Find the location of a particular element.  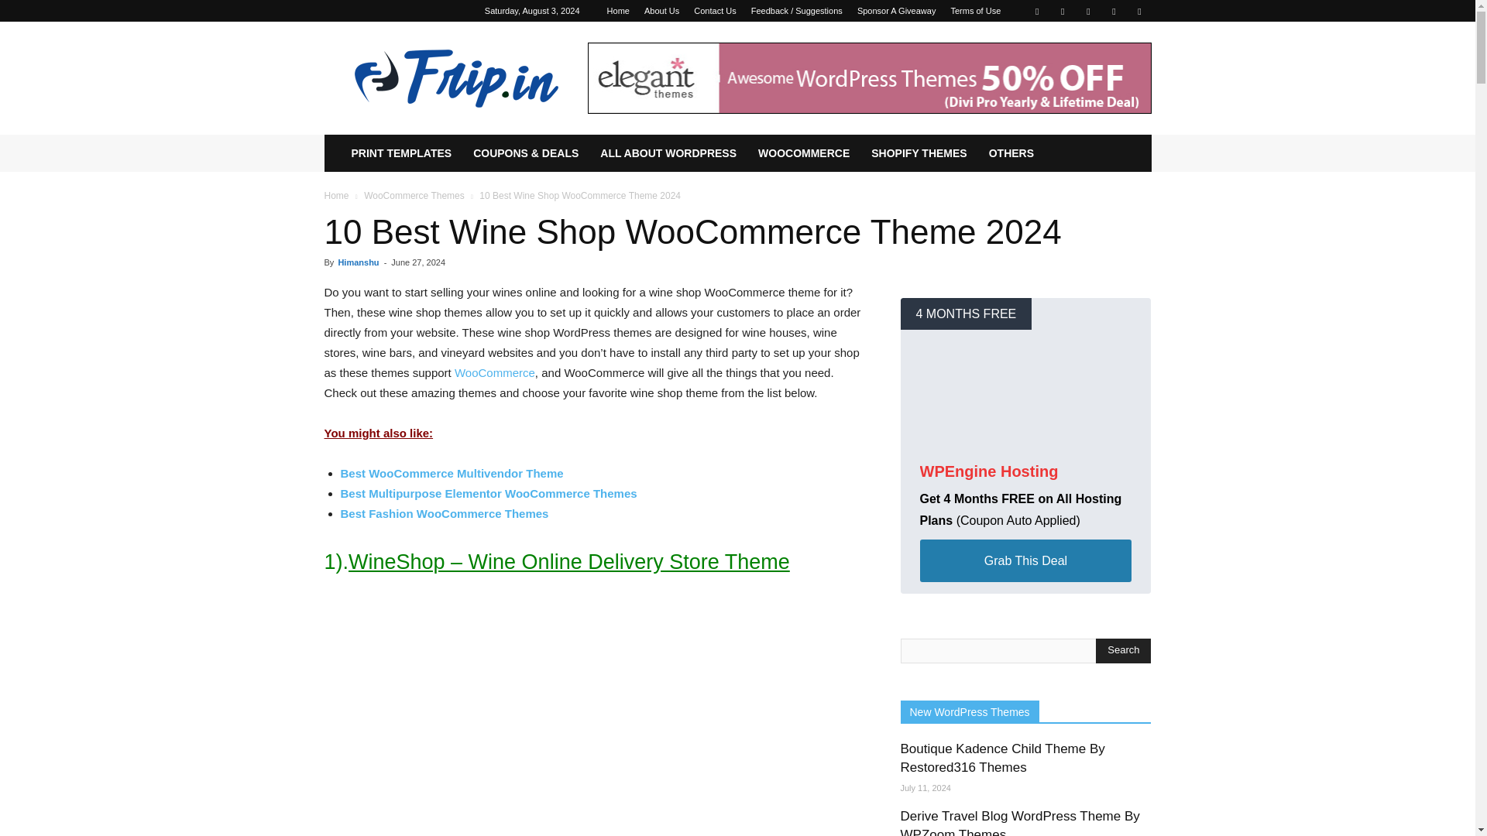

RSS is located at coordinates (1114, 11).